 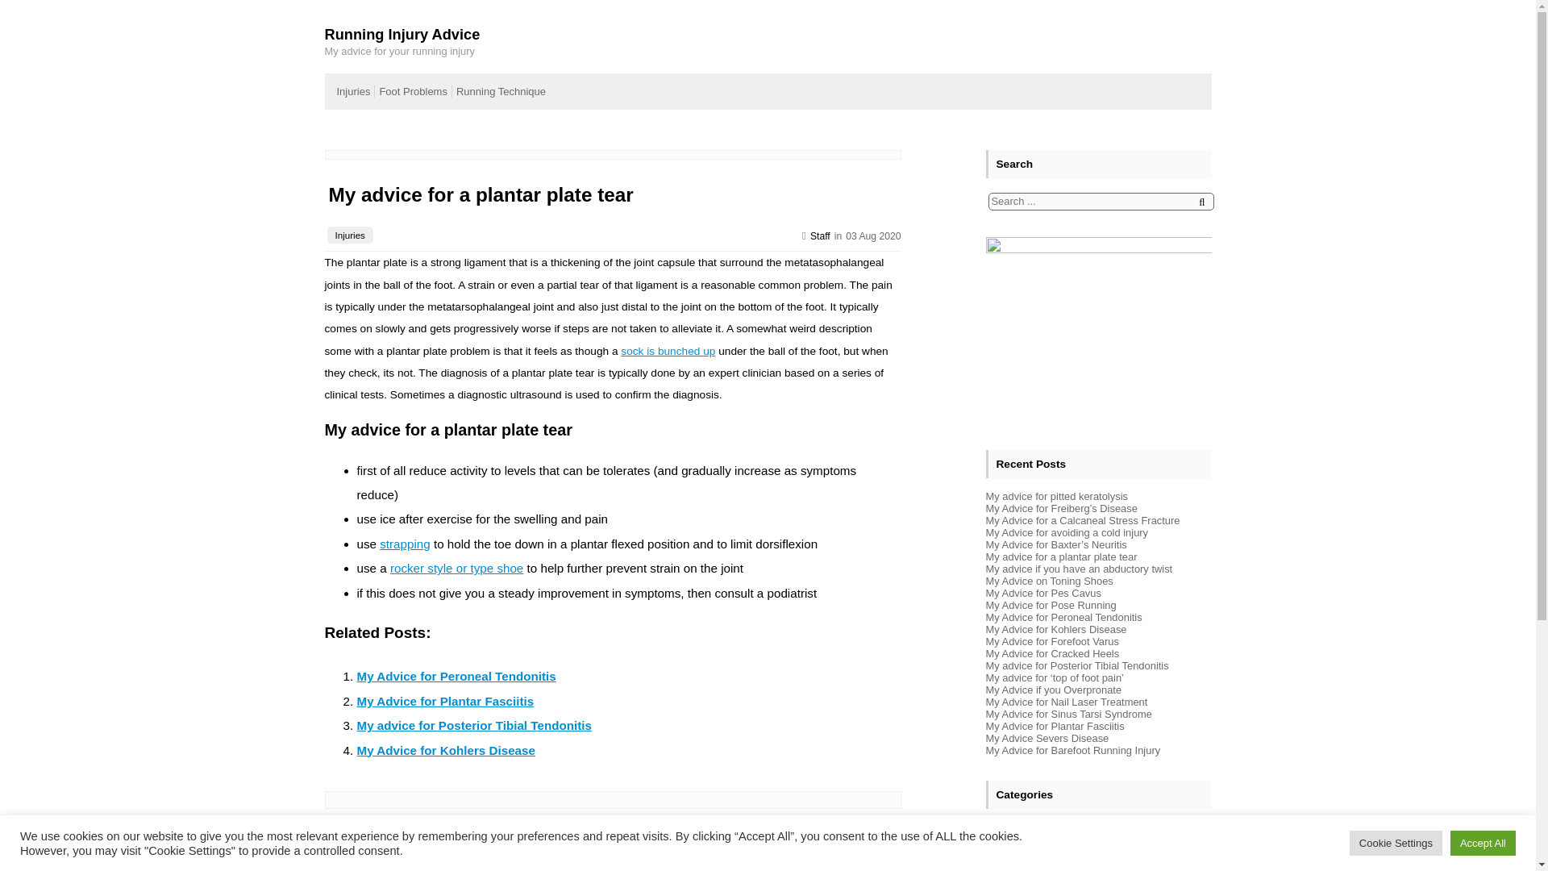 What do you see at coordinates (1053, 689) in the screenshot?
I see `My Advice if you Overpronate` at bounding box center [1053, 689].